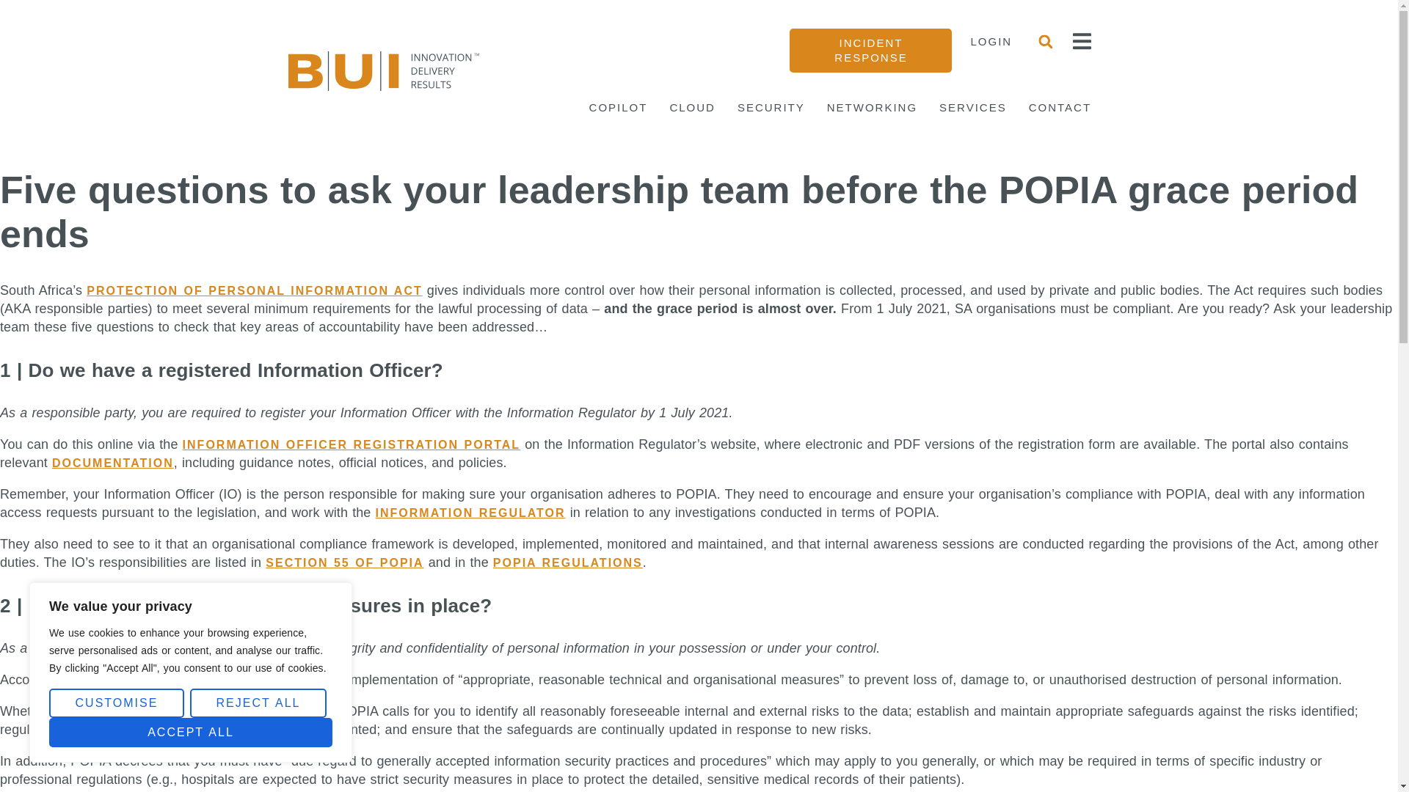 This screenshot has width=1409, height=792. Describe the element at coordinates (991, 41) in the screenshot. I see `LOGIN` at that location.